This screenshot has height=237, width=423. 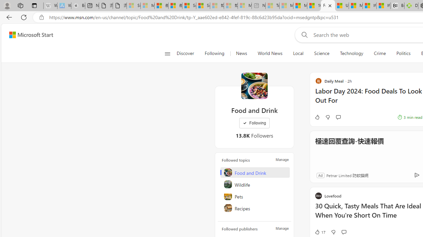 What do you see at coordinates (282, 228) in the screenshot?
I see `Manage` at bounding box center [282, 228].